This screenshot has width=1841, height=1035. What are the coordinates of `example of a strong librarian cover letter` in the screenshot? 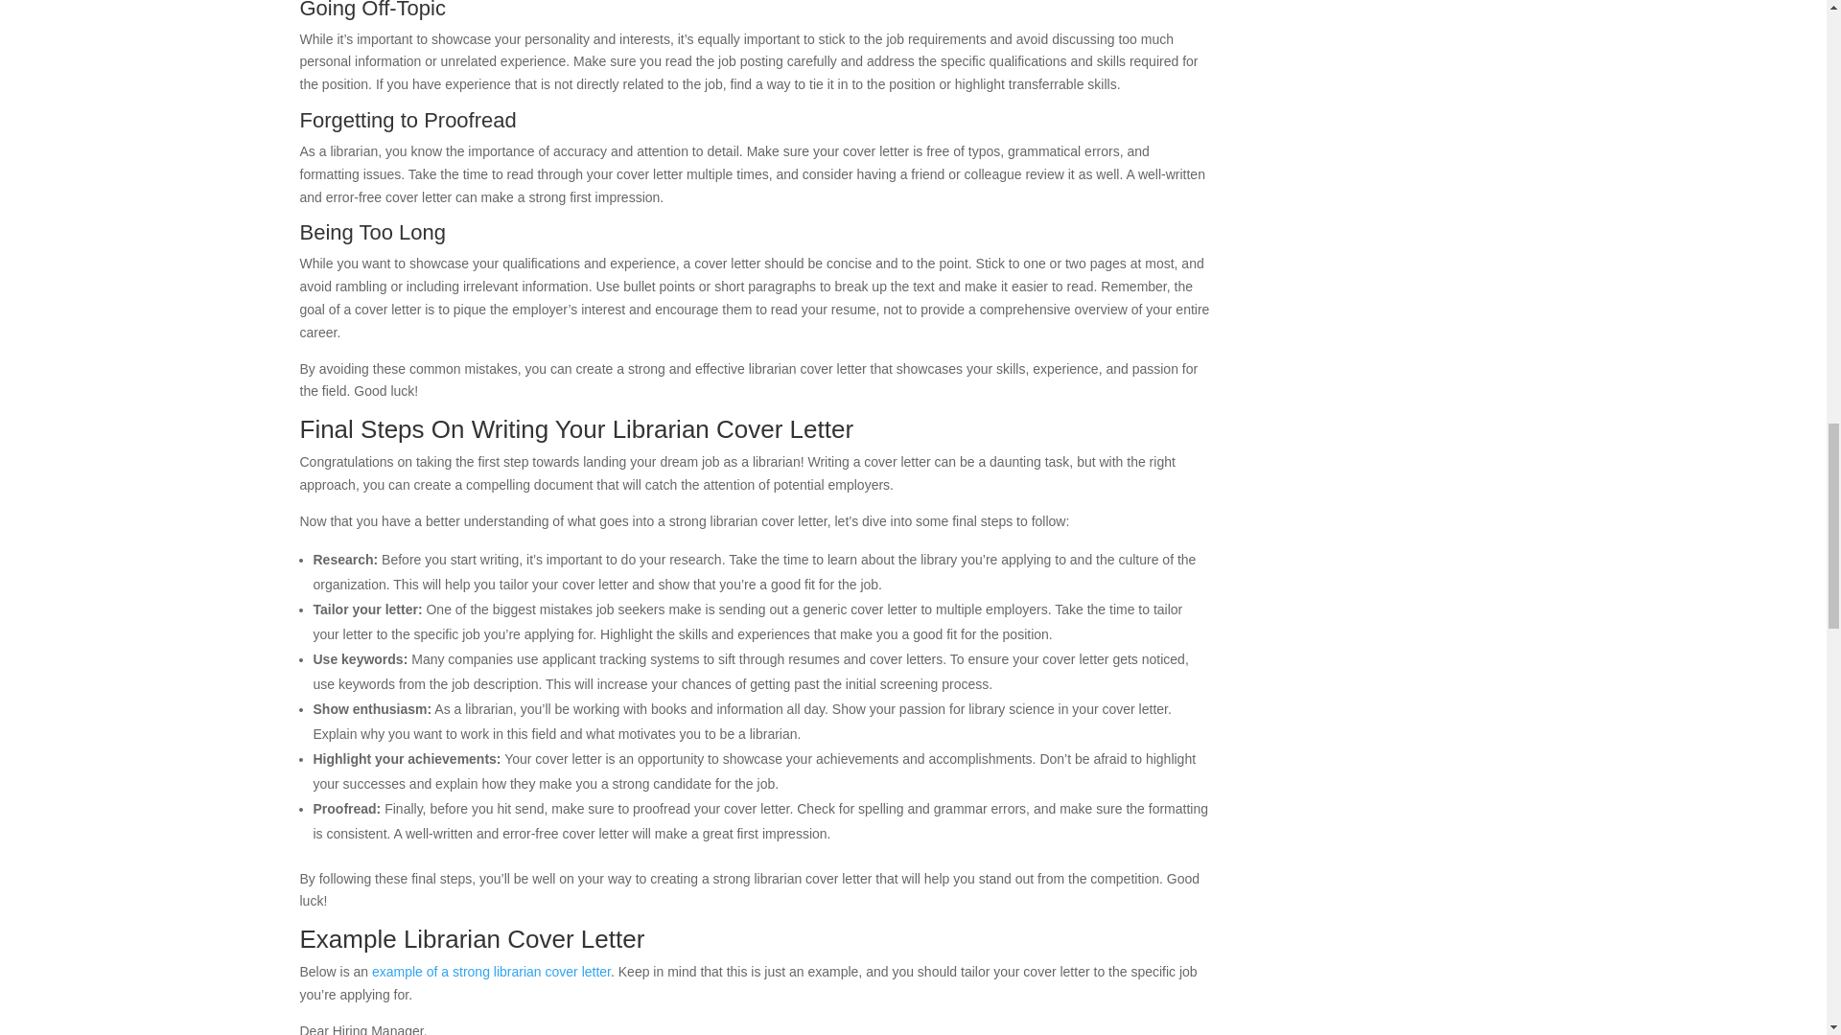 It's located at (491, 971).